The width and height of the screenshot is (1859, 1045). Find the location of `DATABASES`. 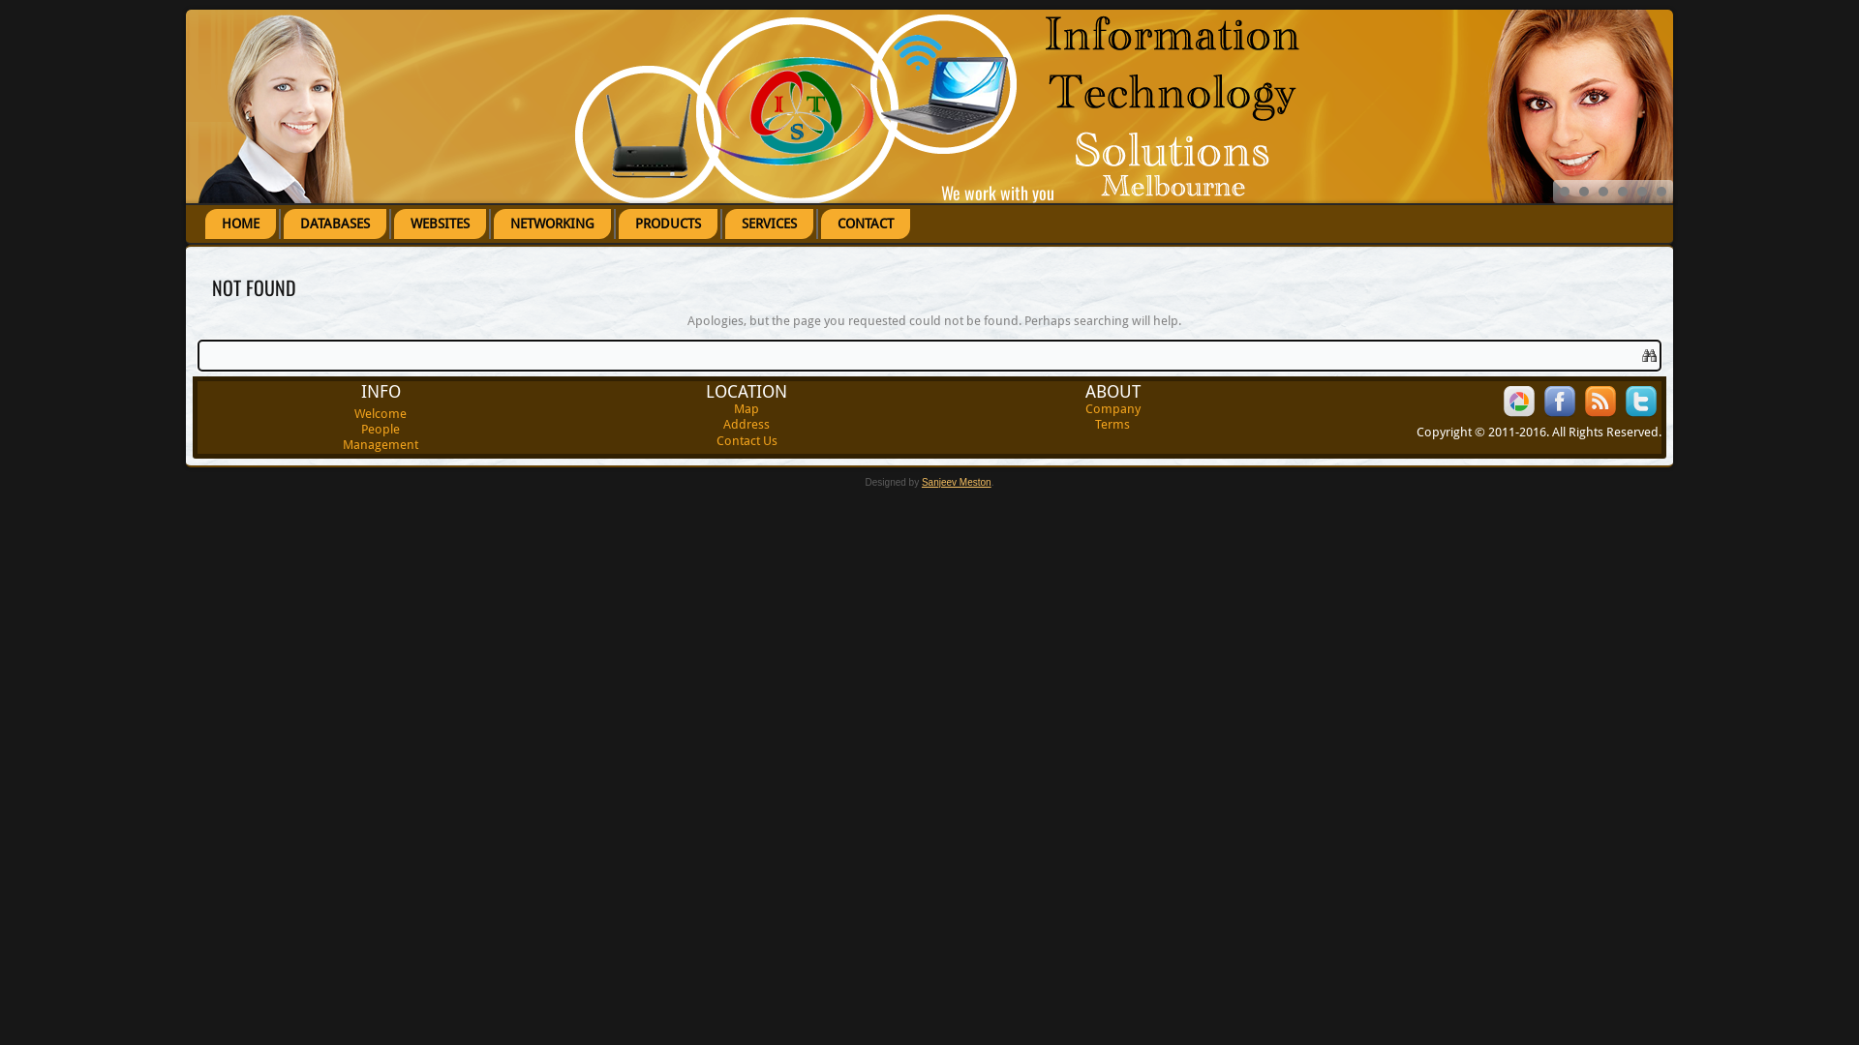

DATABASES is located at coordinates (335, 224).